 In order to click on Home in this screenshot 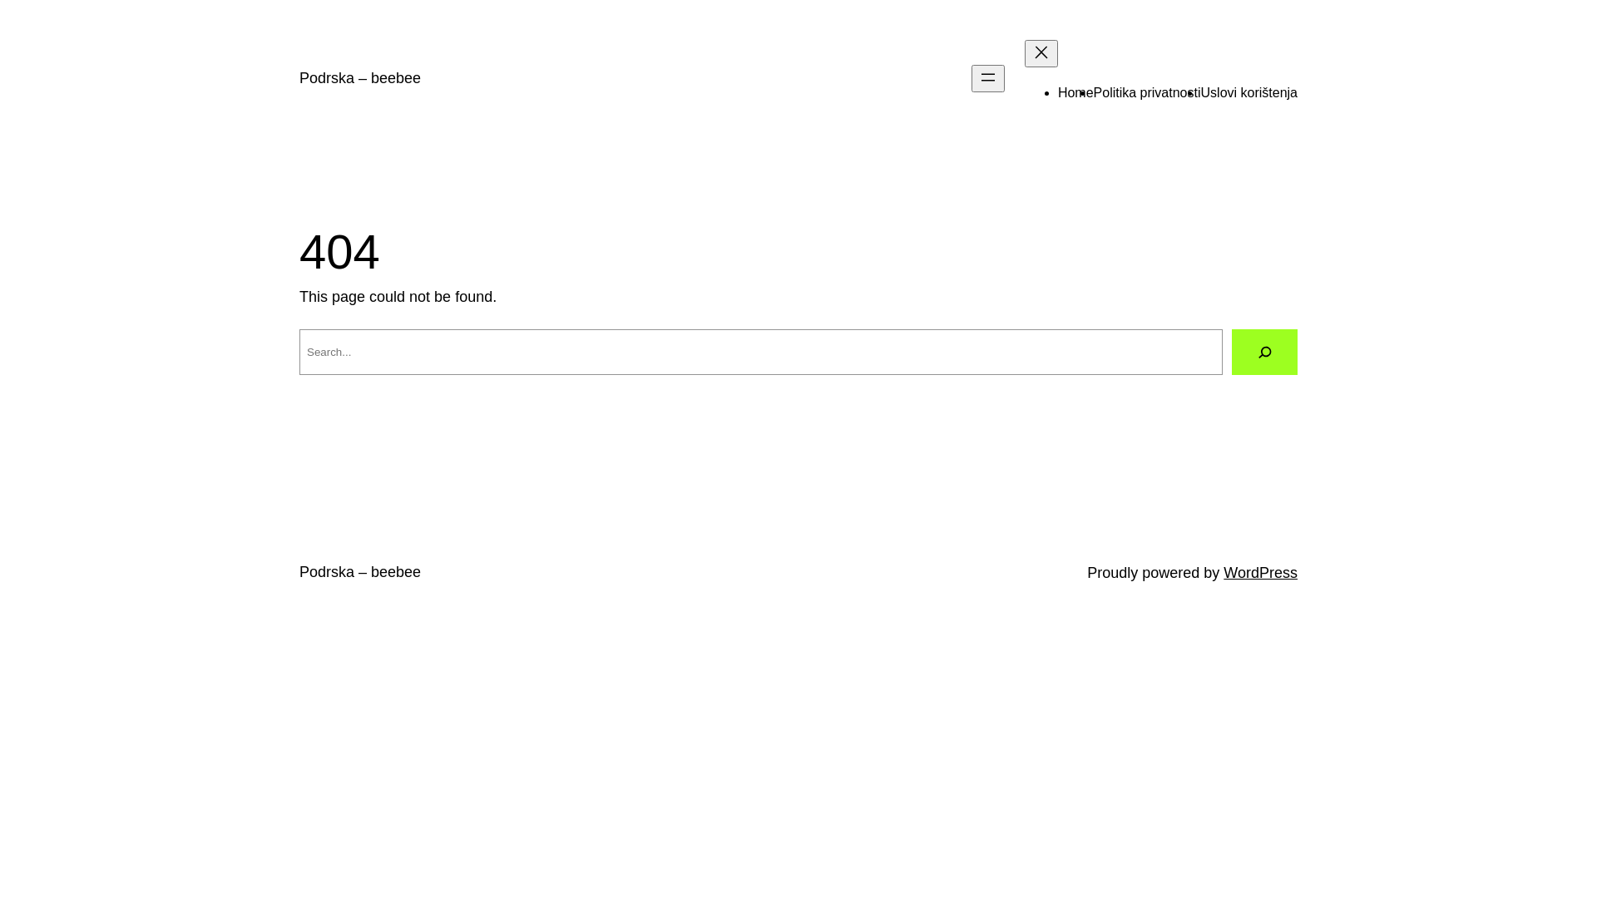, I will do `click(1076, 93)`.